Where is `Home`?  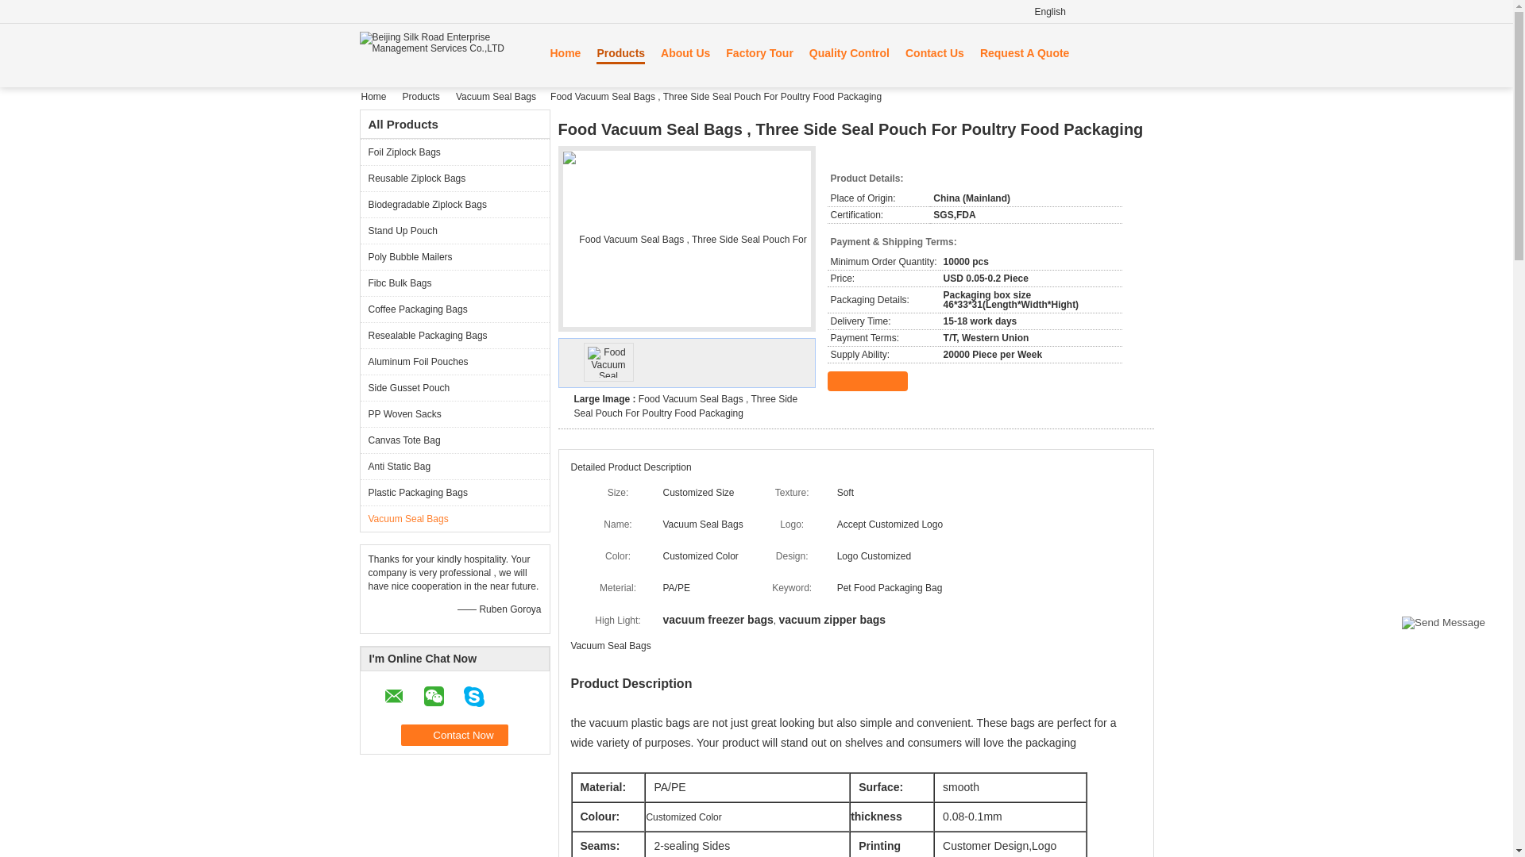
Home is located at coordinates (565, 52).